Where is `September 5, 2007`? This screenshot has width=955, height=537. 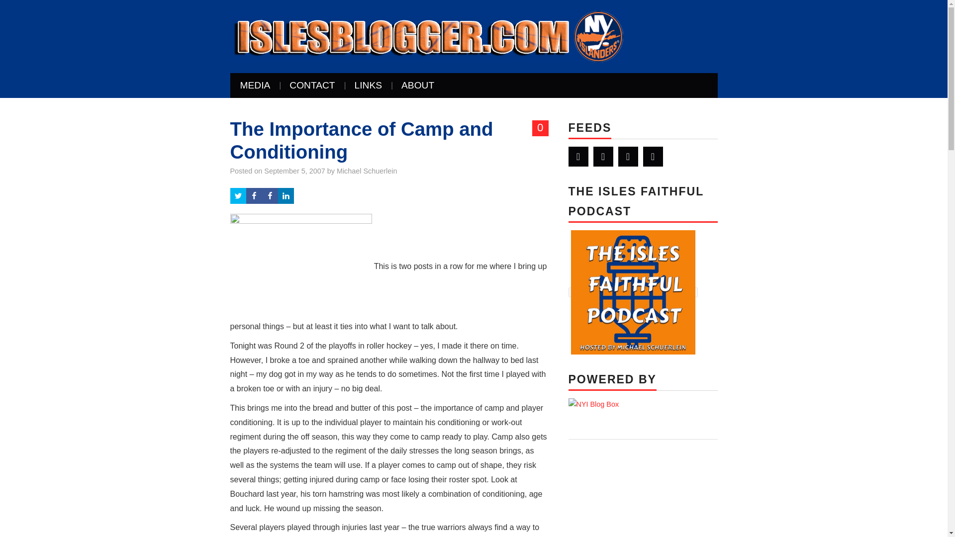
September 5, 2007 is located at coordinates (294, 171).